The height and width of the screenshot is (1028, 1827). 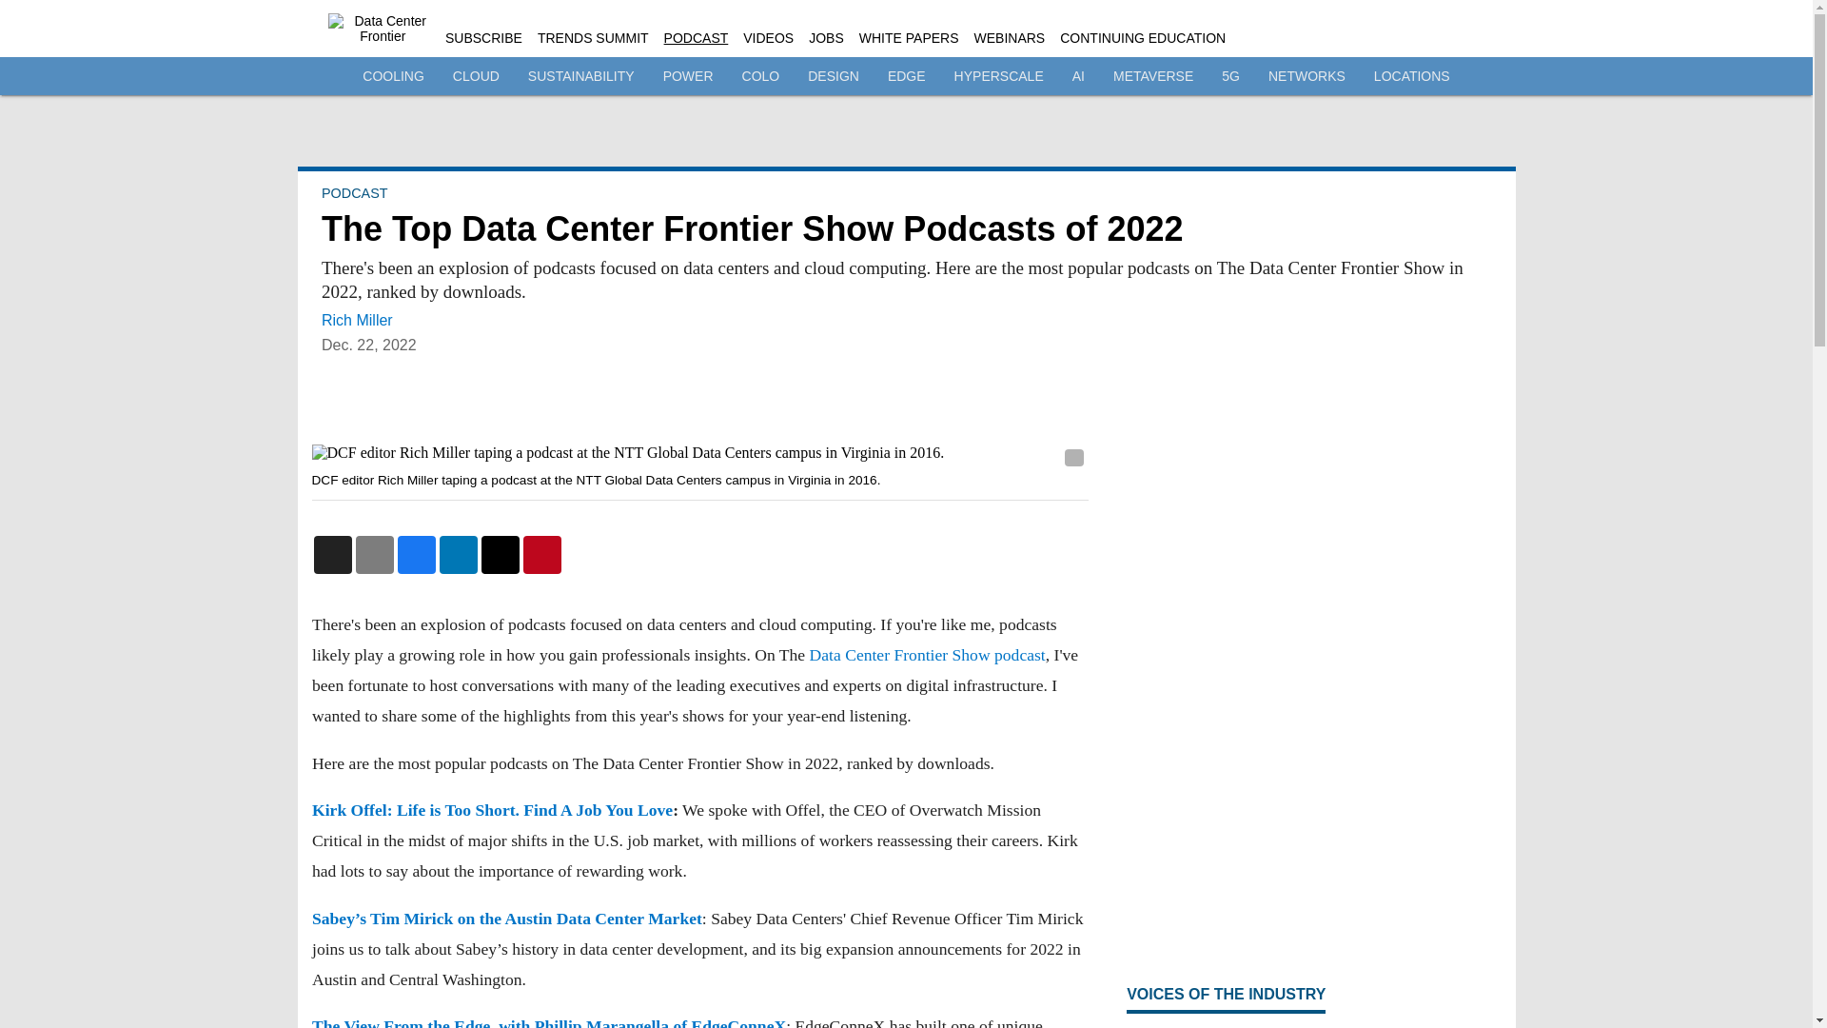 What do you see at coordinates (476, 76) in the screenshot?
I see `CLOUD` at bounding box center [476, 76].